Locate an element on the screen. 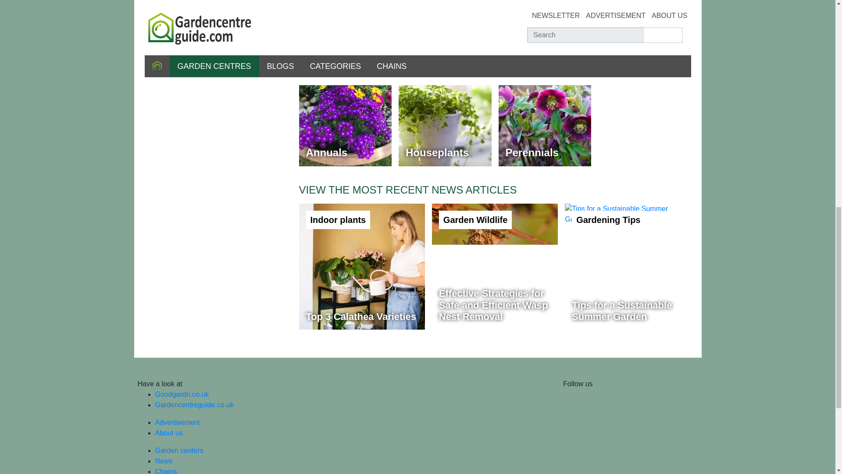 This screenshot has height=474, width=842. Annuals is located at coordinates (346, 120).